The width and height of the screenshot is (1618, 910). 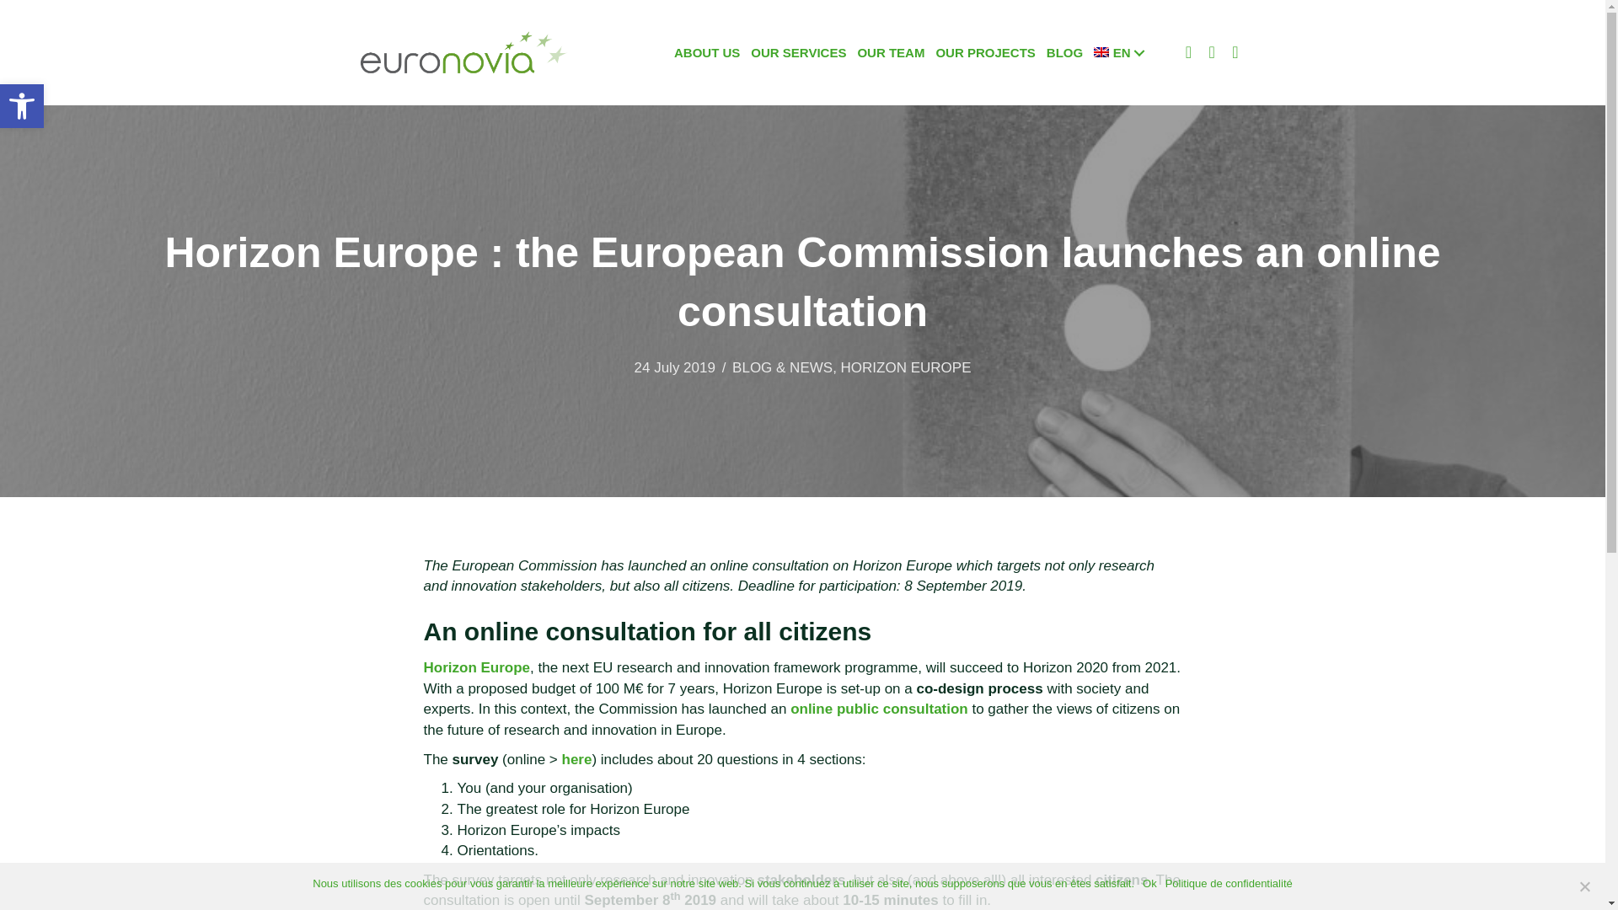 What do you see at coordinates (576, 760) in the screenshot?
I see `here` at bounding box center [576, 760].